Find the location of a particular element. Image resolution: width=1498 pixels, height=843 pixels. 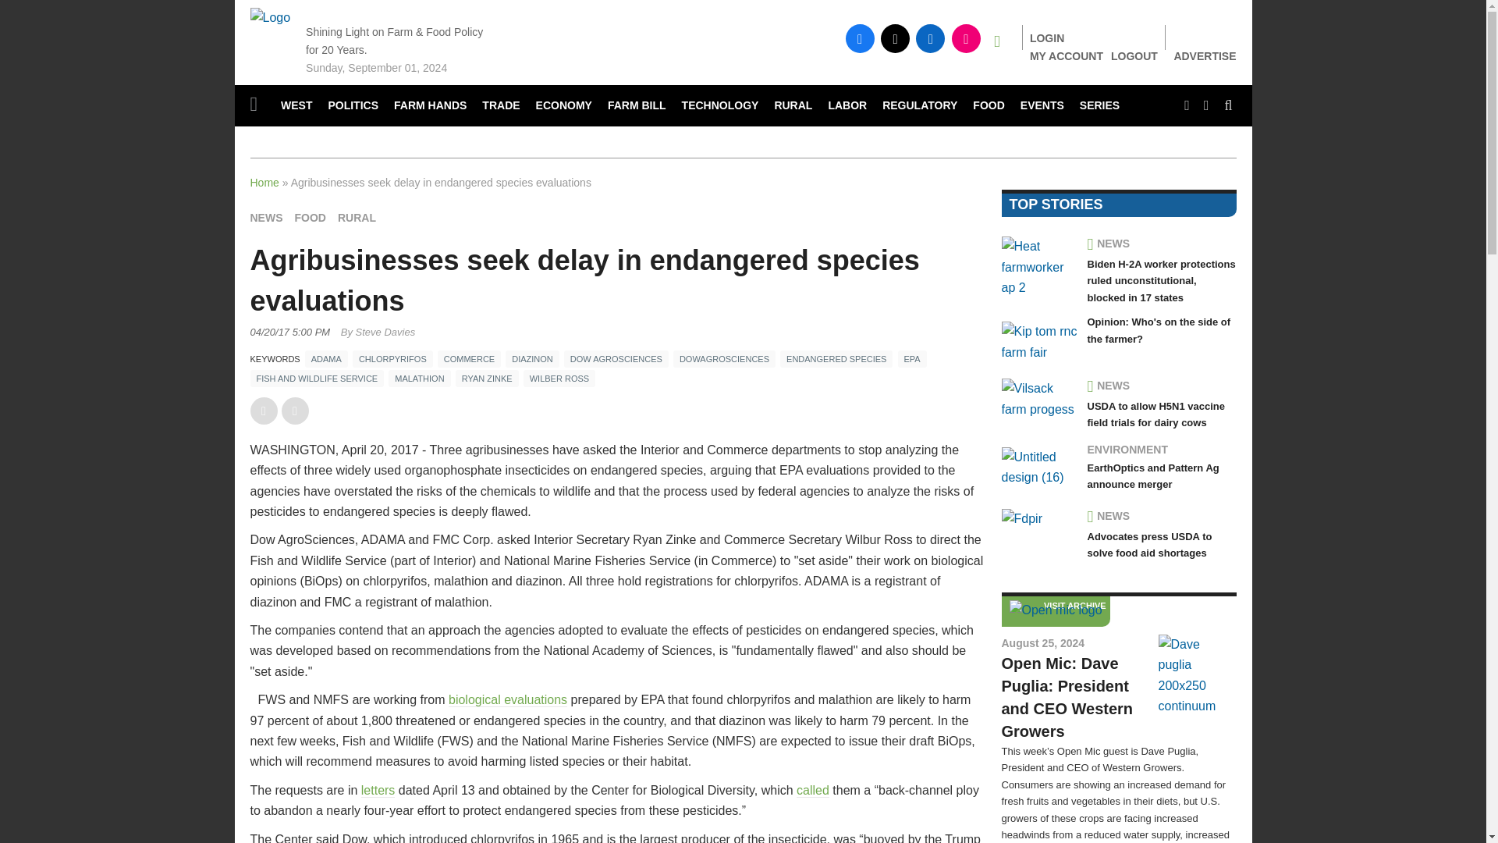

ECONOMY is located at coordinates (564, 106).